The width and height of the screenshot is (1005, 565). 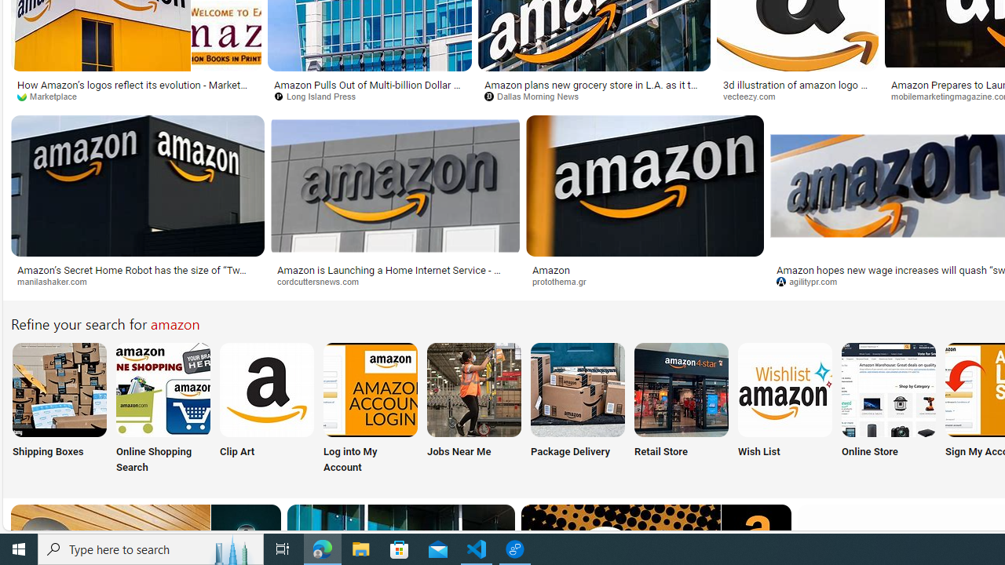 What do you see at coordinates (798, 97) in the screenshot?
I see `vecteezy.com` at bounding box center [798, 97].